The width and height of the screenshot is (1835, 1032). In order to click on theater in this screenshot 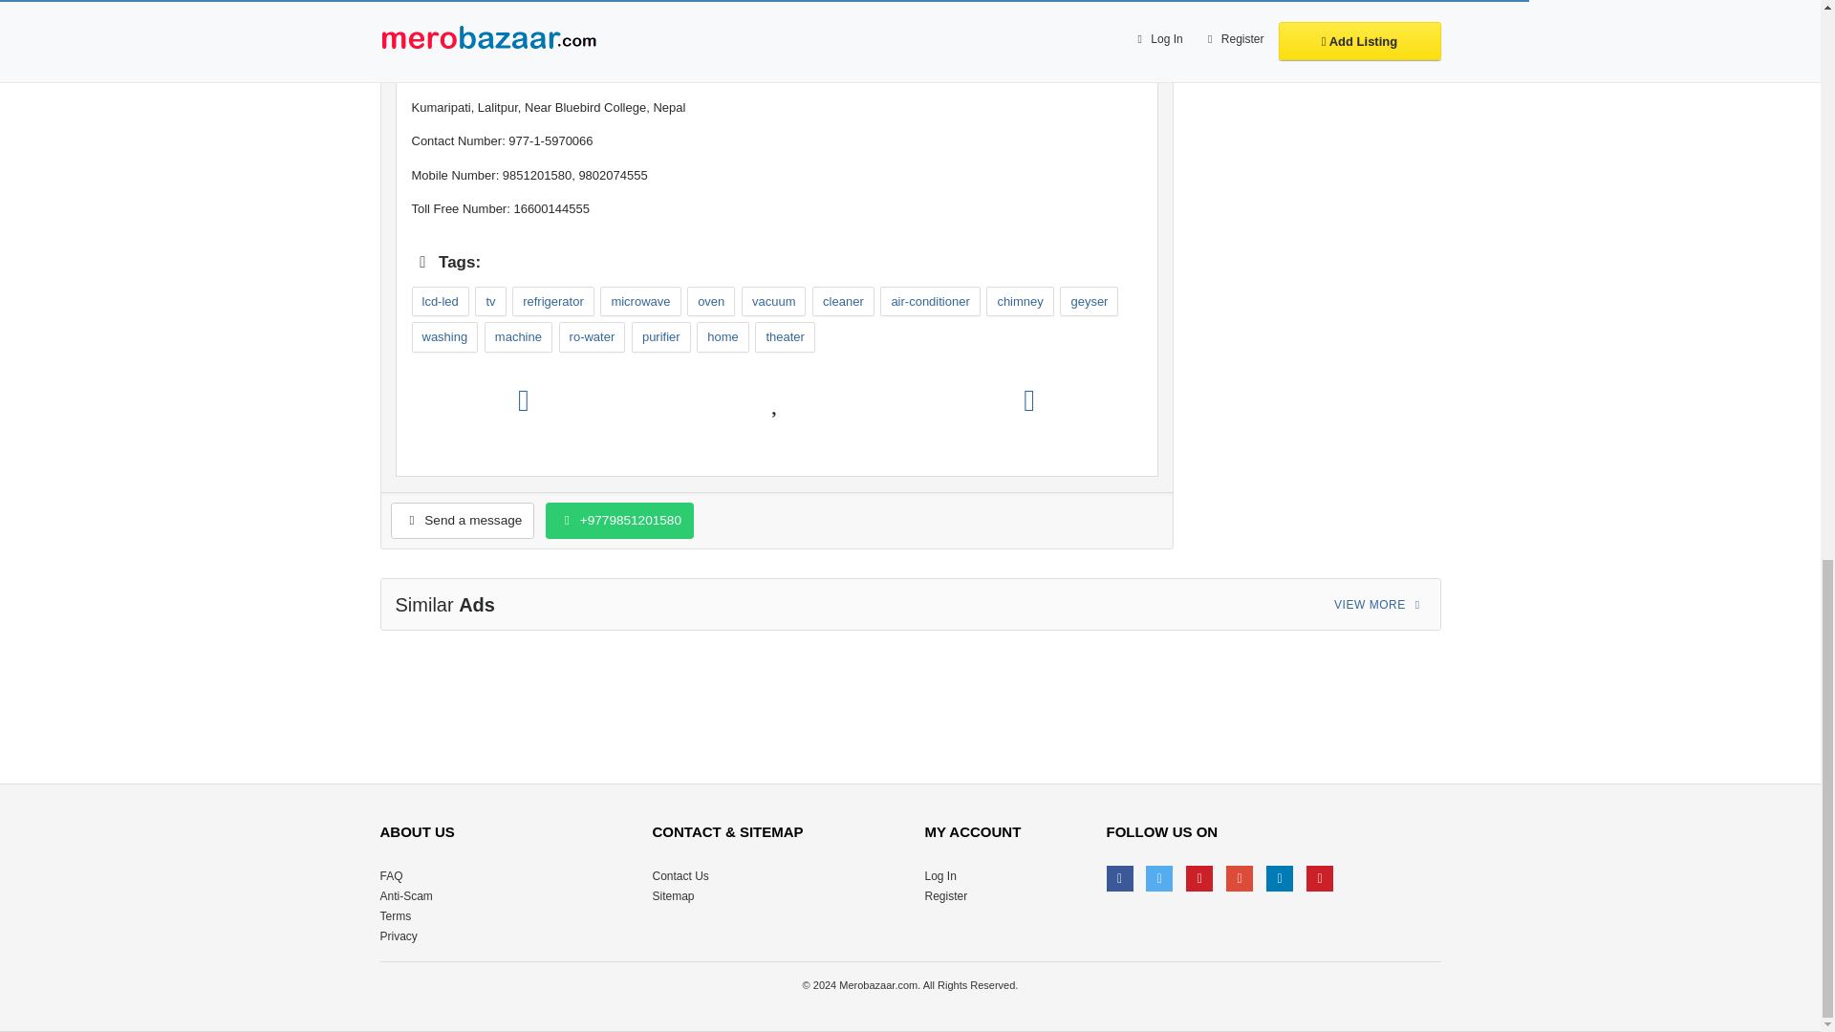, I will do `click(784, 336)`.